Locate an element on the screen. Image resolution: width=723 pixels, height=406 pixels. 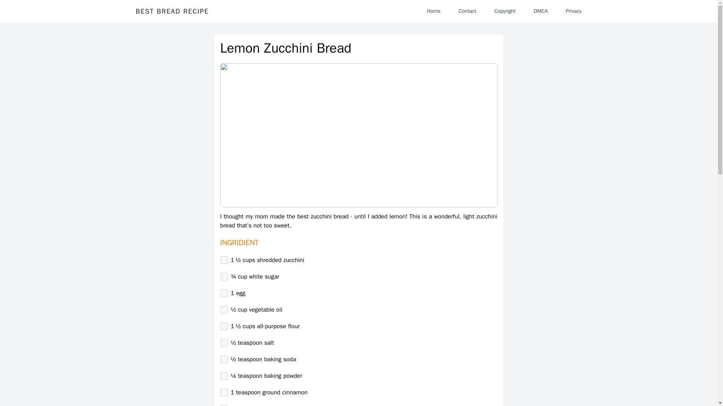
on is located at coordinates (224, 310).